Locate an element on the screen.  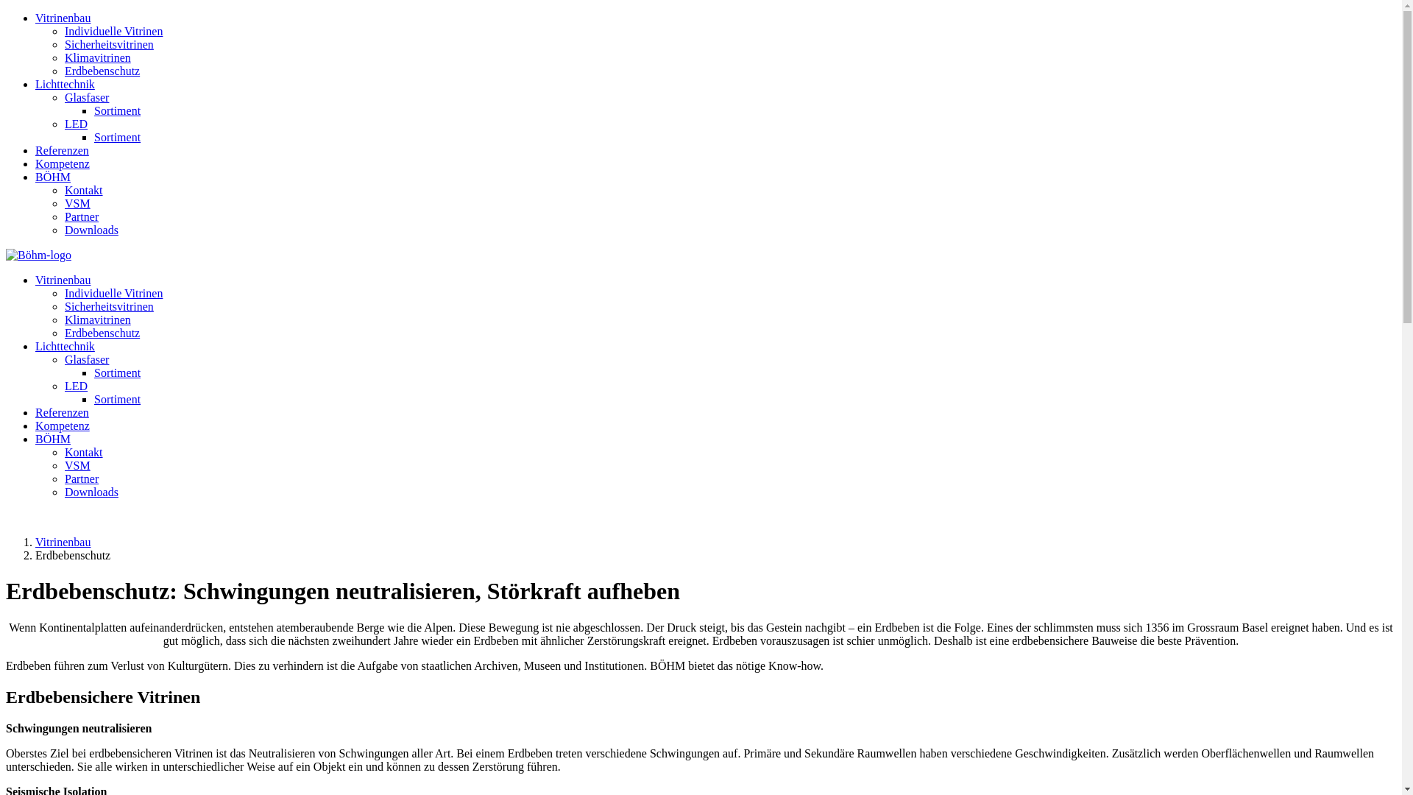
Referenzen is located at coordinates (62, 412).